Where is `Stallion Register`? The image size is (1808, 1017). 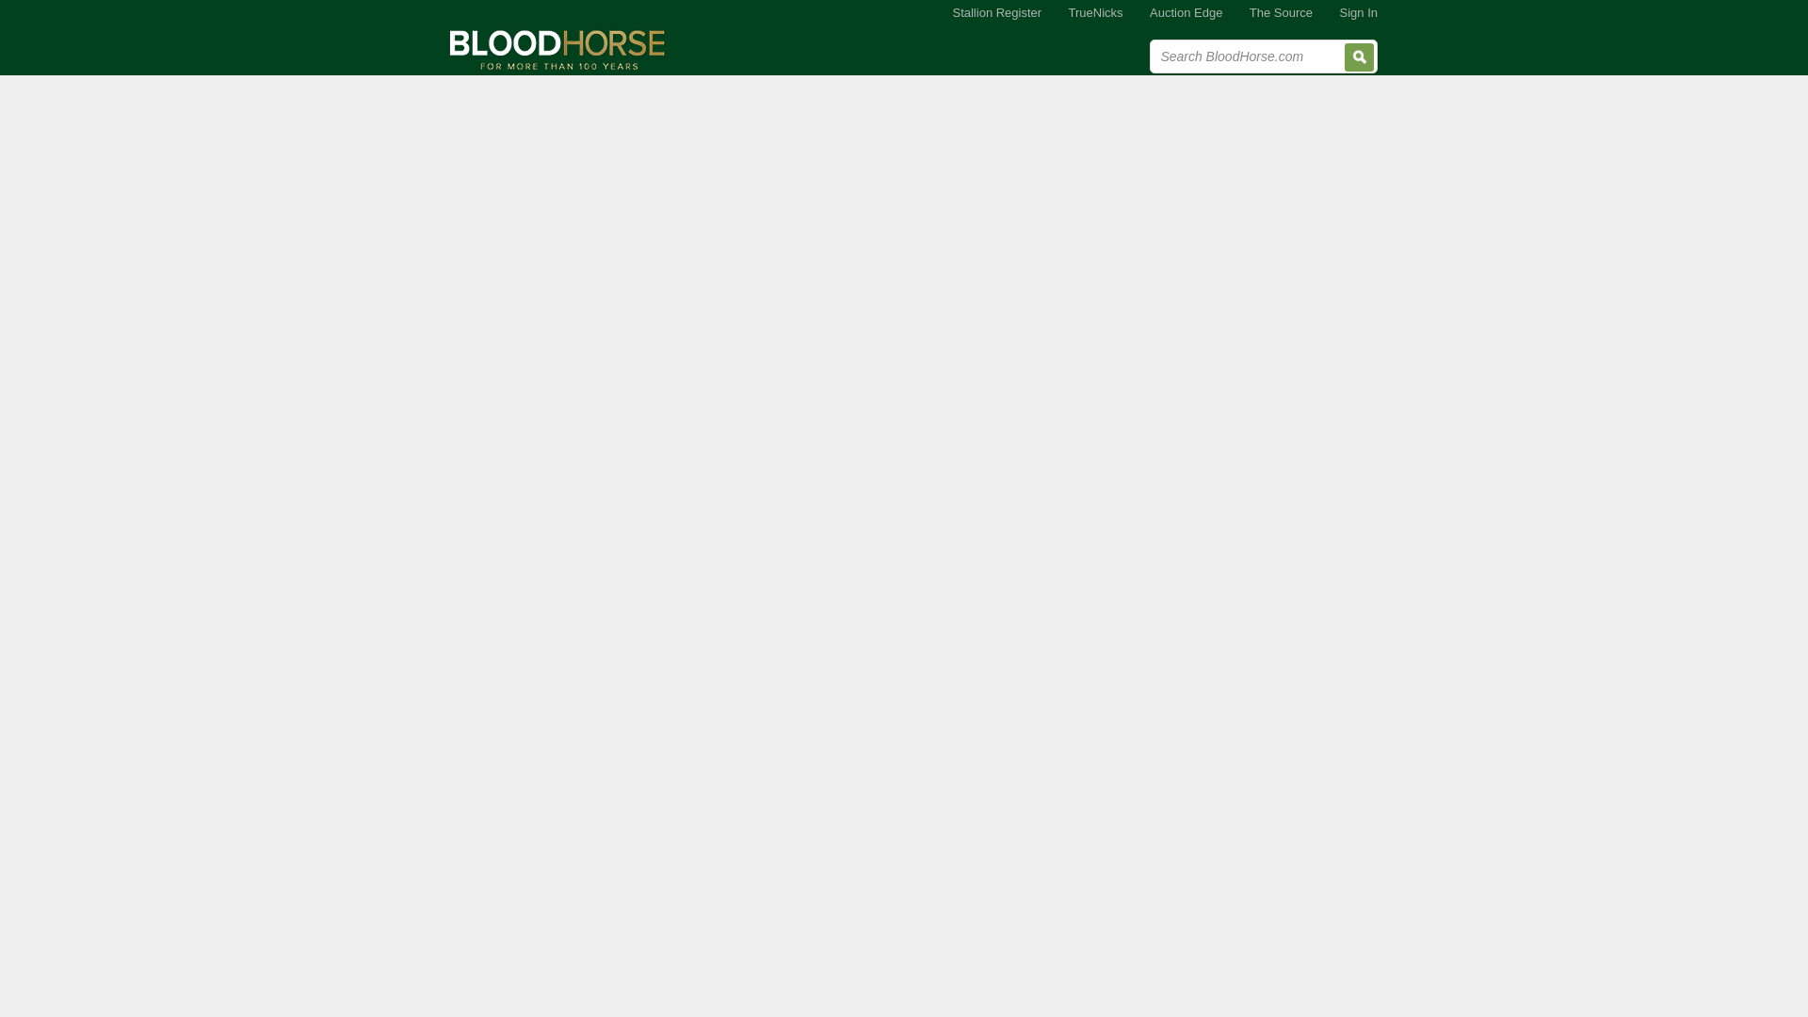
Stallion Register is located at coordinates (996, 13).